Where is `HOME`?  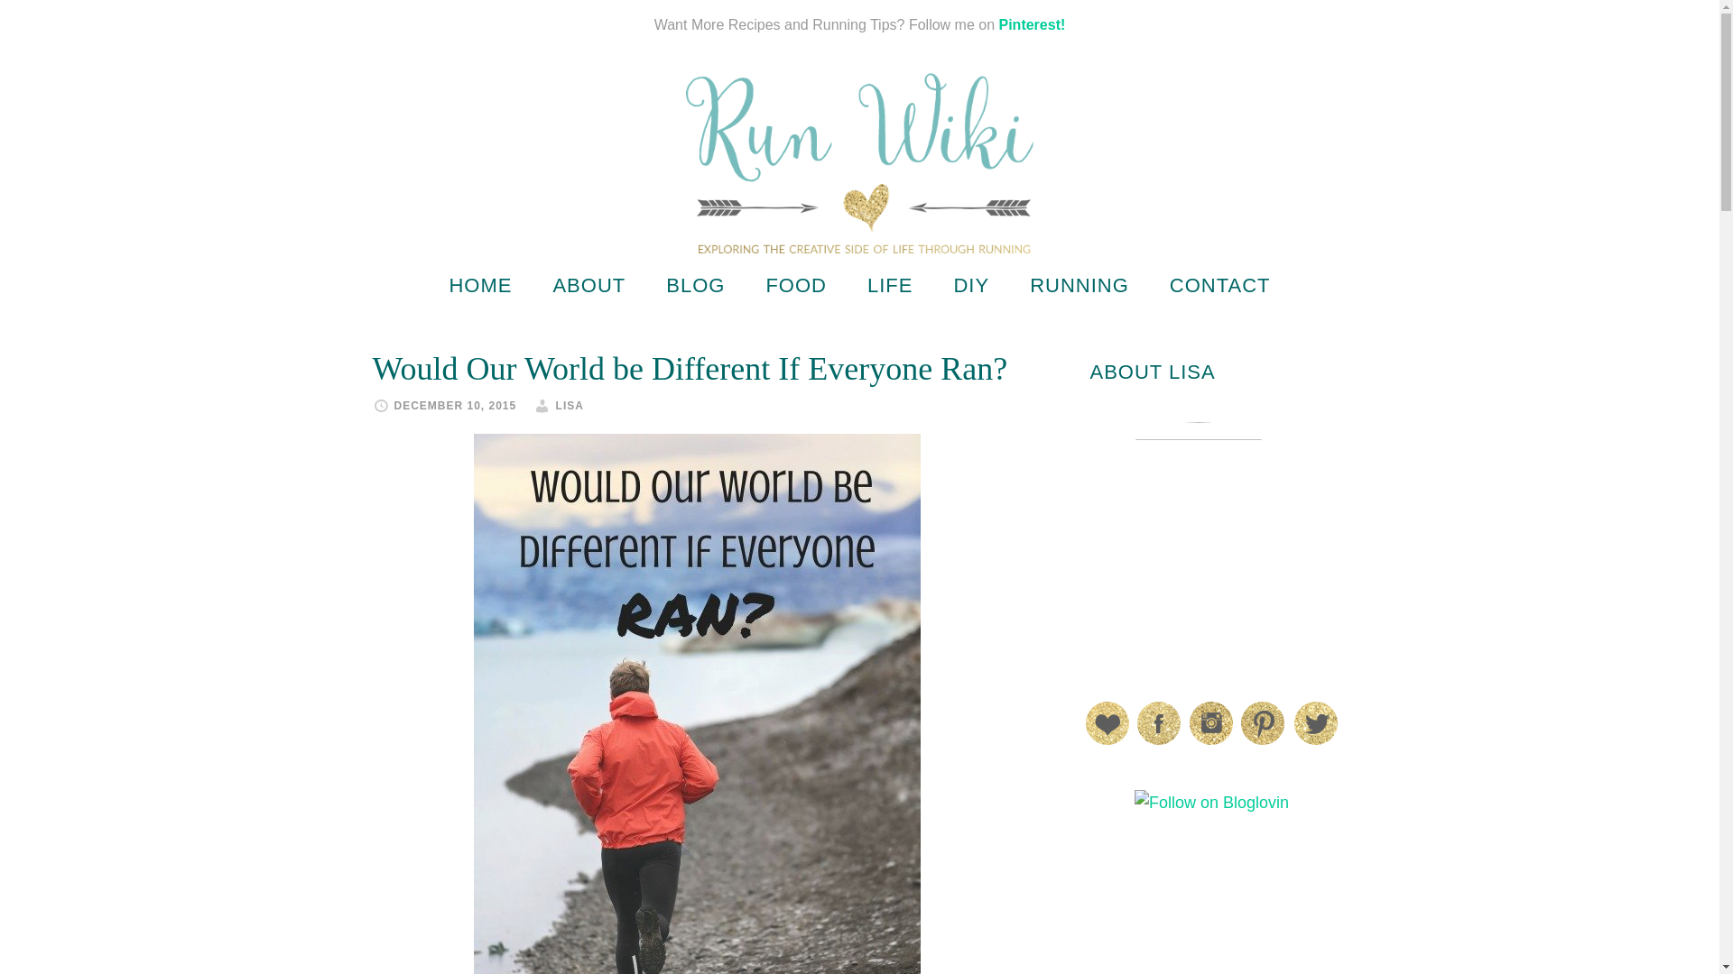
HOME is located at coordinates (480, 285).